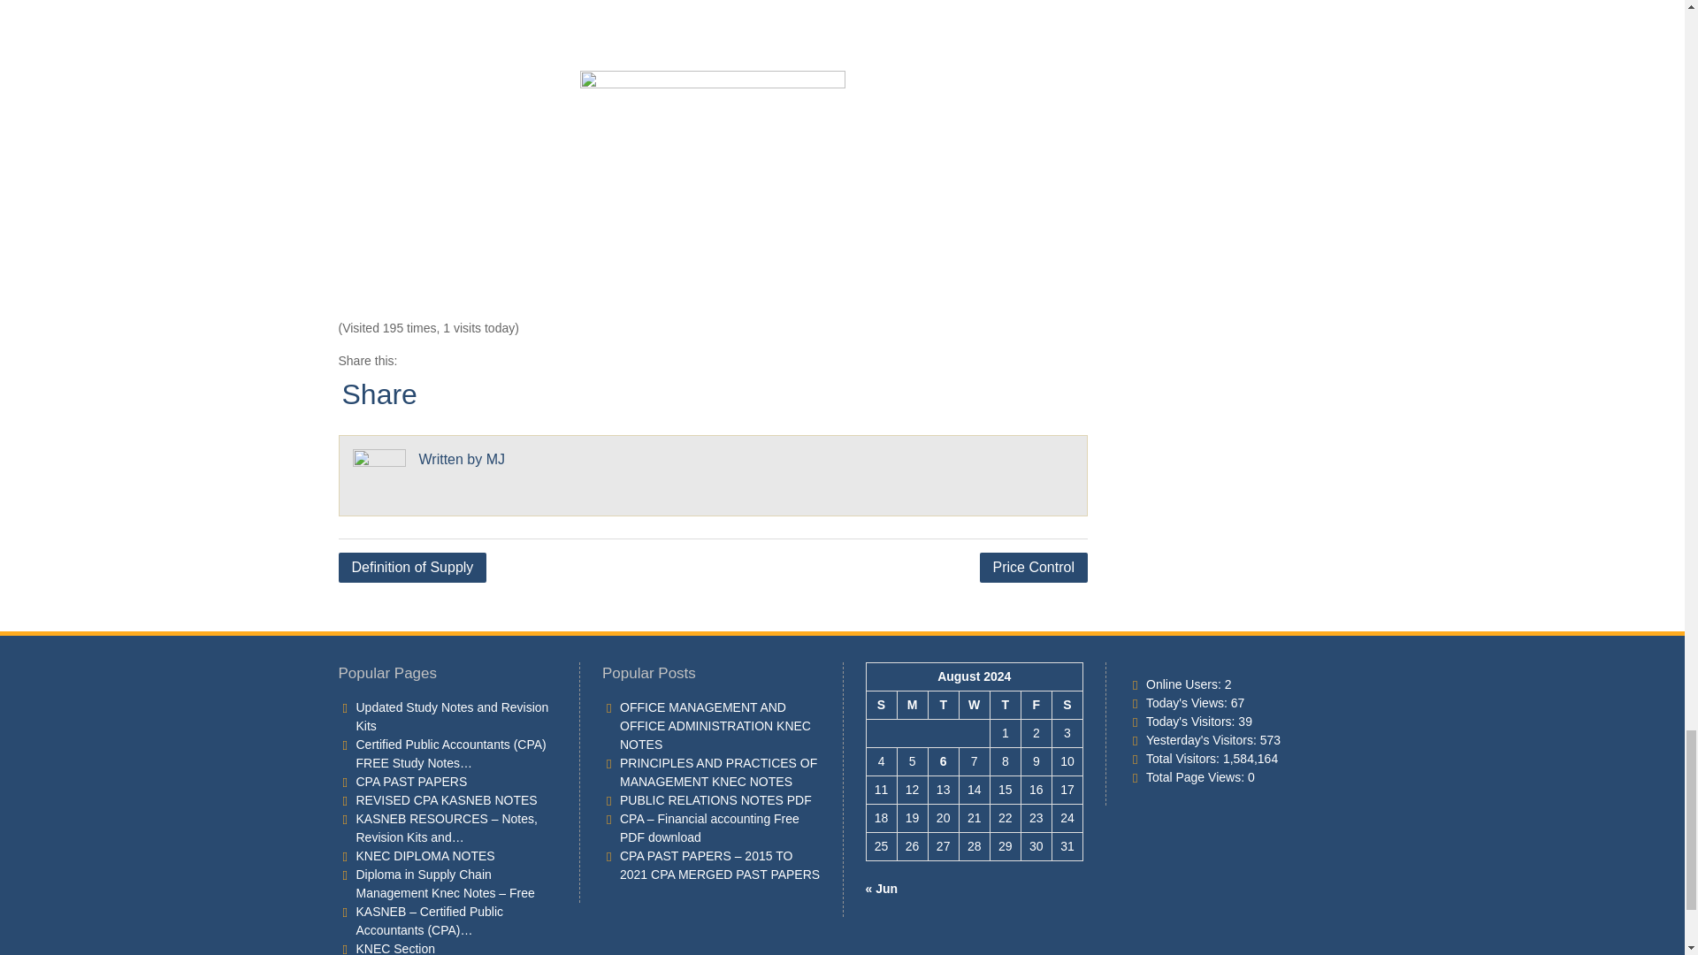  What do you see at coordinates (412, 568) in the screenshot?
I see `Definition of Supply` at bounding box center [412, 568].